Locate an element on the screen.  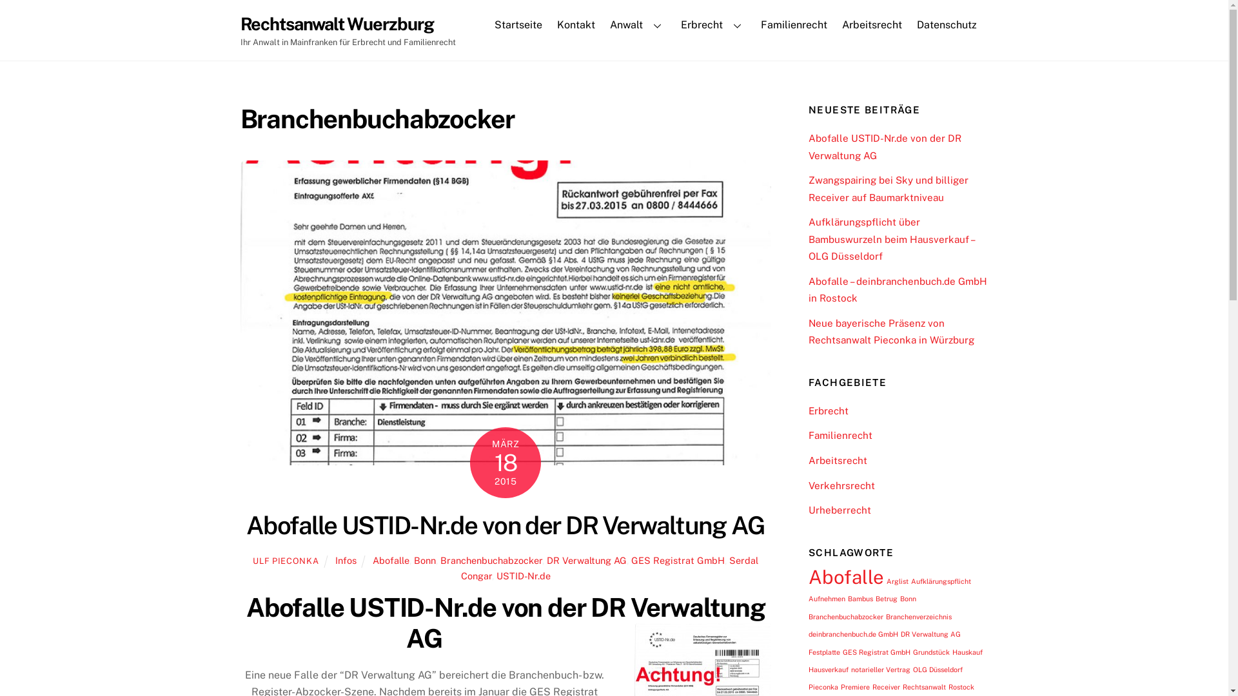
Kontakt is located at coordinates (576, 25).